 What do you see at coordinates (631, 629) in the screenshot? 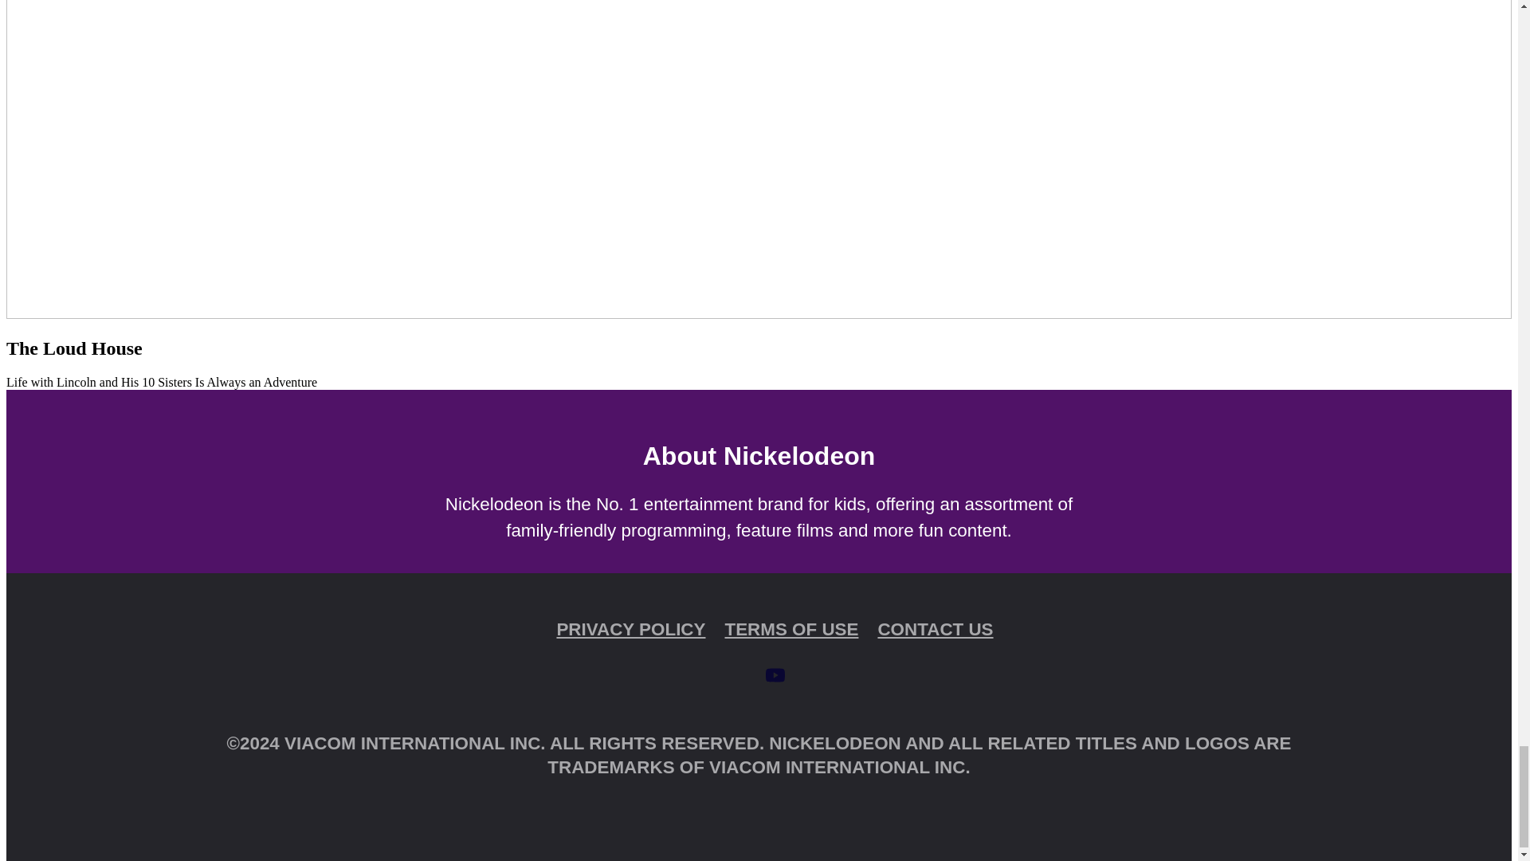
I see `Privacy Policy` at bounding box center [631, 629].